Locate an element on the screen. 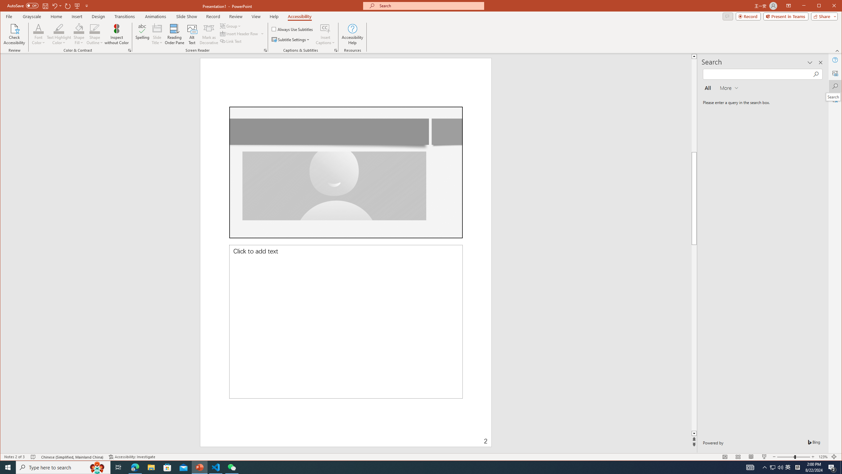 Image resolution: width=842 pixels, height=474 pixels. Spelling... is located at coordinates (143, 34).